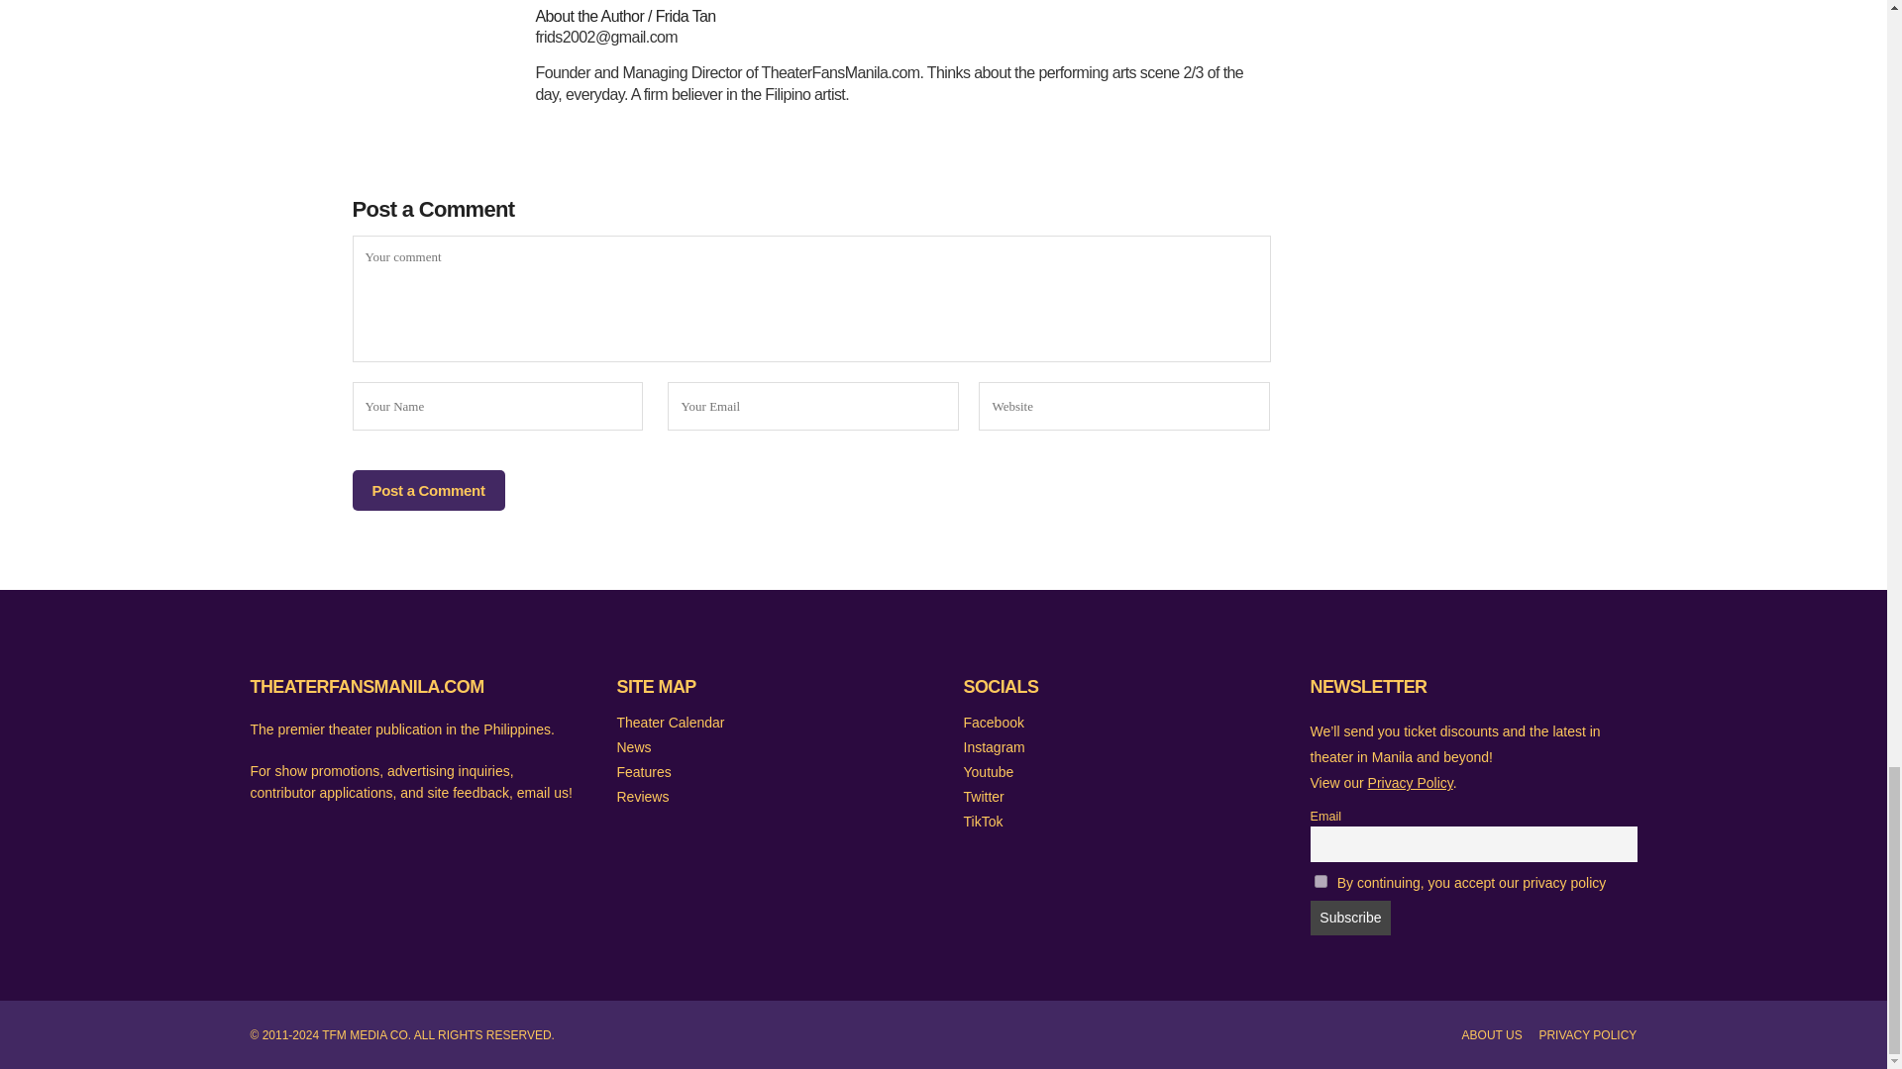  Describe the element at coordinates (428, 491) in the screenshot. I see `Post a Comment` at that location.